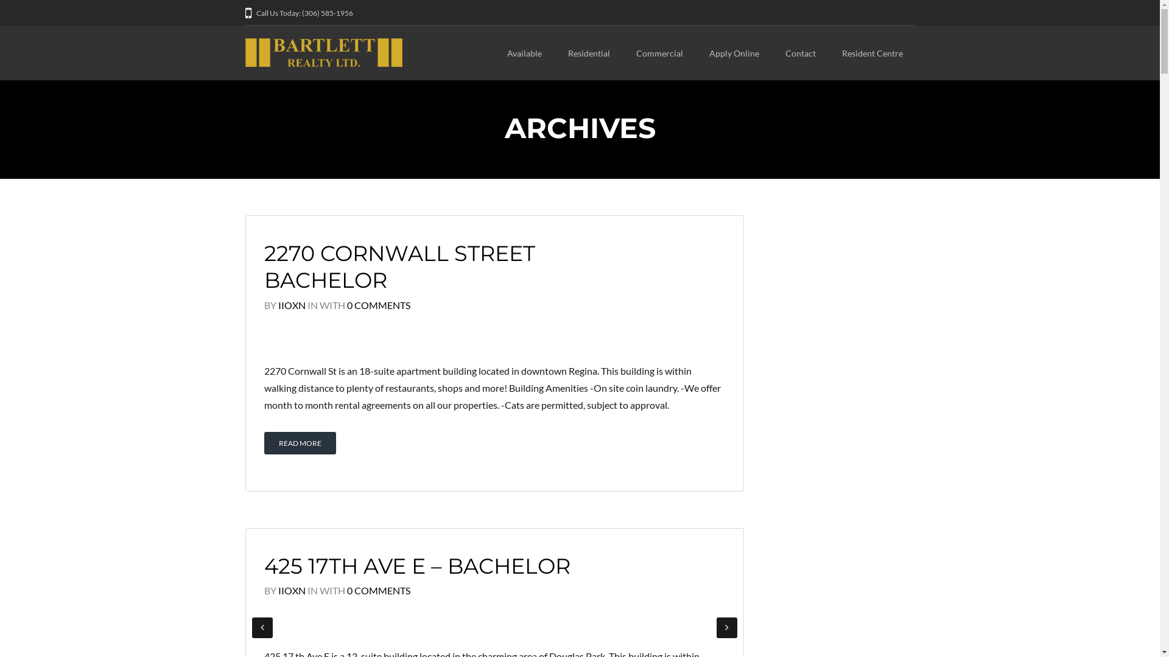 Image resolution: width=1169 pixels, height=657 pixels. What do you see at coordinates (872, 47) in the screenshot?
I see `Resident Centre` at bounding box center [872, 47].